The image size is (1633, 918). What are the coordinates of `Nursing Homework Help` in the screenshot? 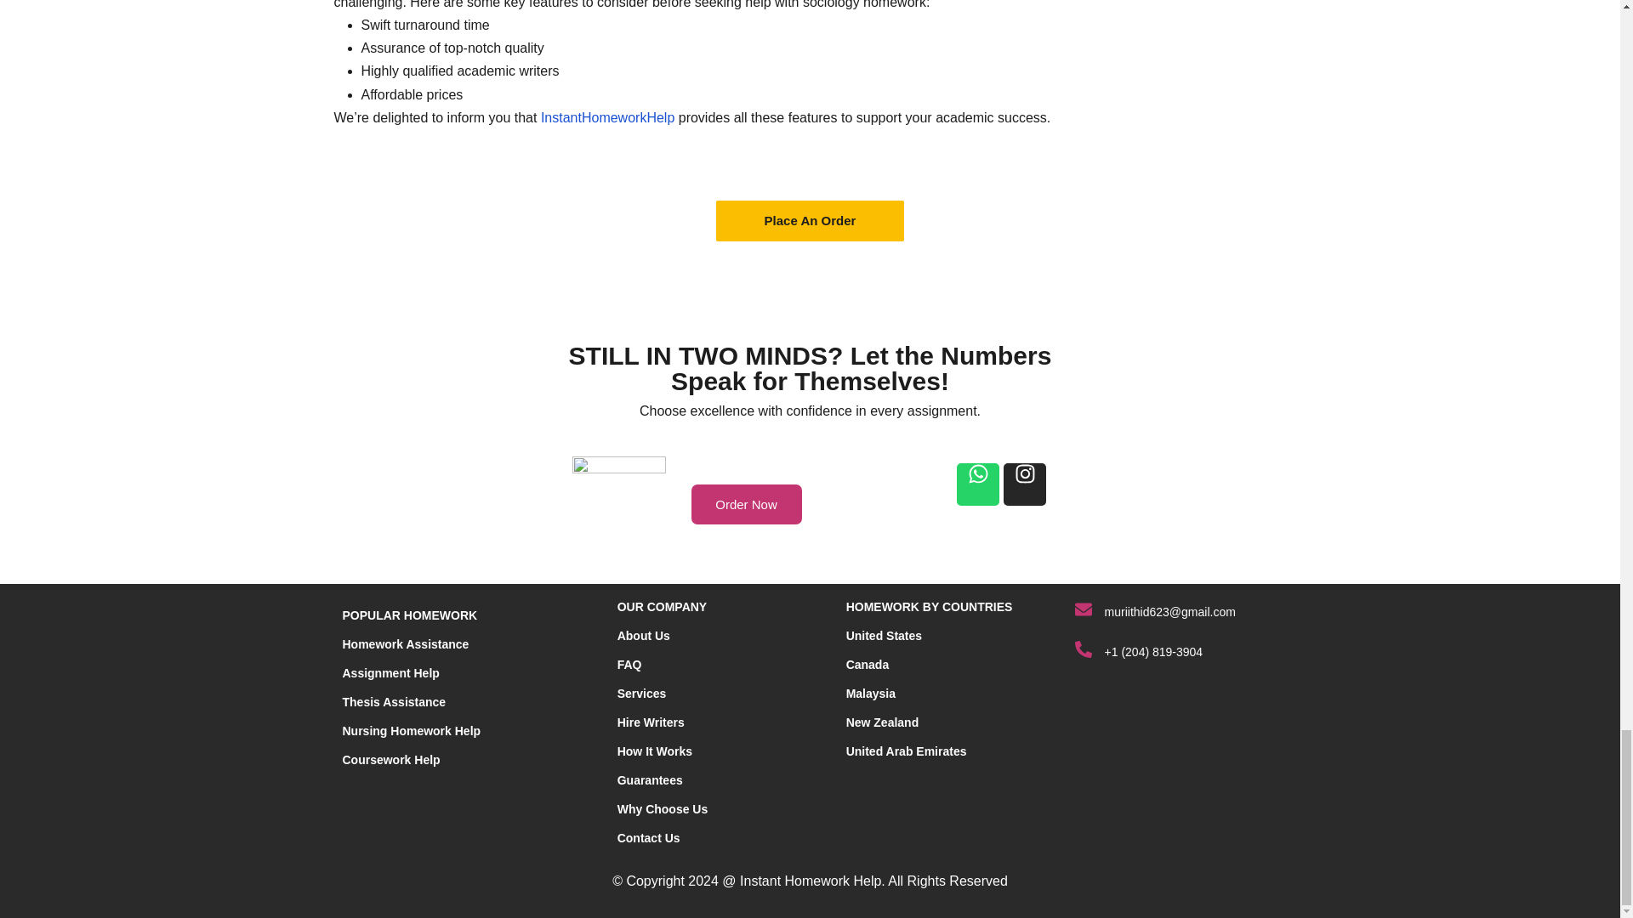 It's located at (410, 731).